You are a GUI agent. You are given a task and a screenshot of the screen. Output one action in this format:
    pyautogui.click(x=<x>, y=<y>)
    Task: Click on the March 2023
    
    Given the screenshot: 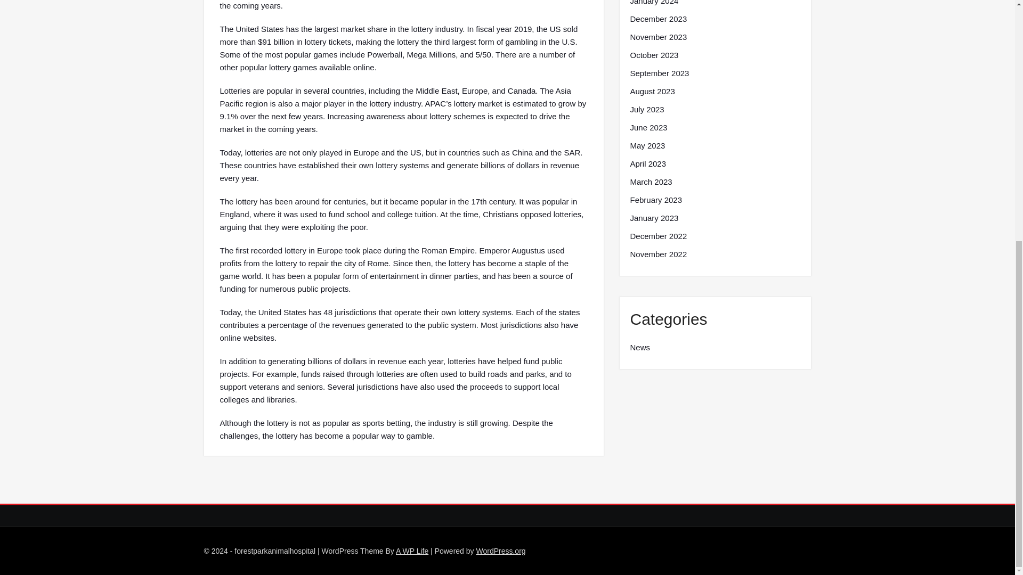 What is the action you would take?
    pyautogui.click(x=651, y=182)
    